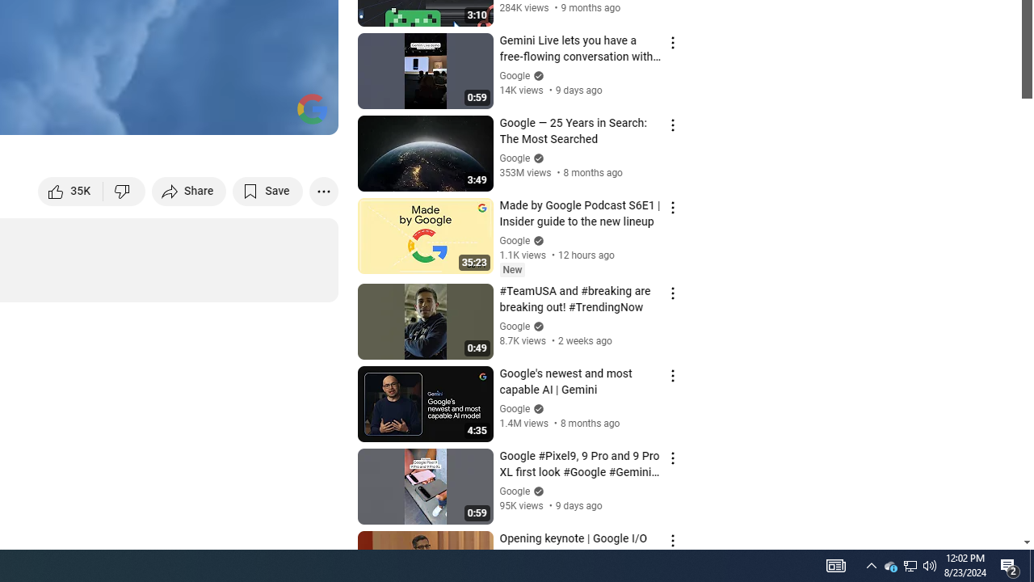 The height and width of the screenshot is (582, 1034). I want to click on More actions, so click(323, 191).